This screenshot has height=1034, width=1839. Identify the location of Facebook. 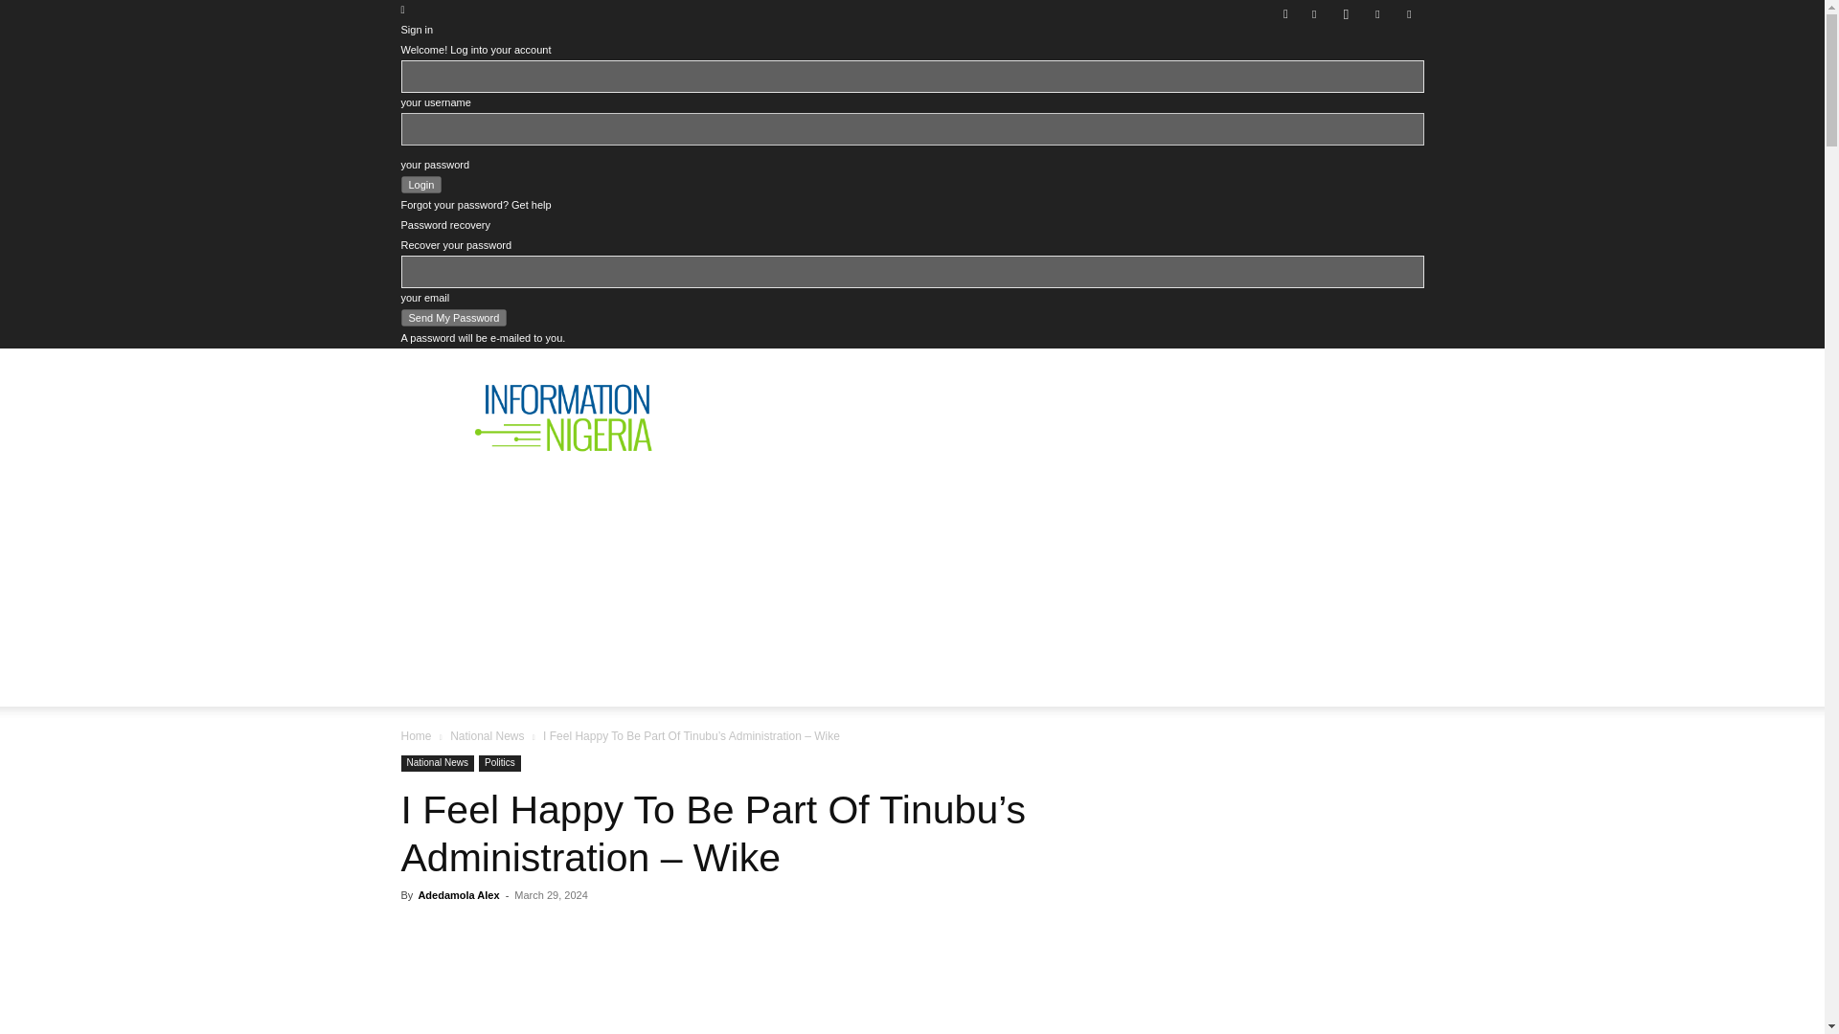
(1314, 13).